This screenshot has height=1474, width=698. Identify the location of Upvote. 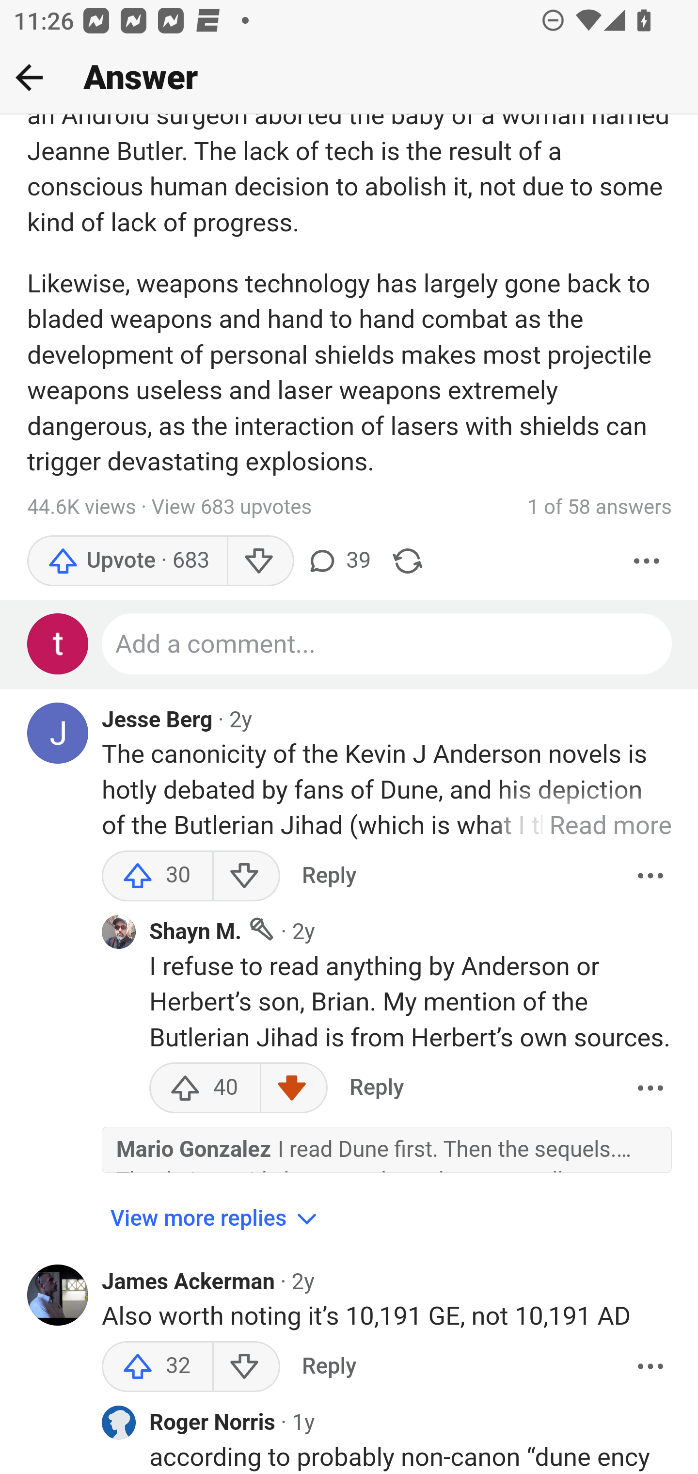
(127, 561).